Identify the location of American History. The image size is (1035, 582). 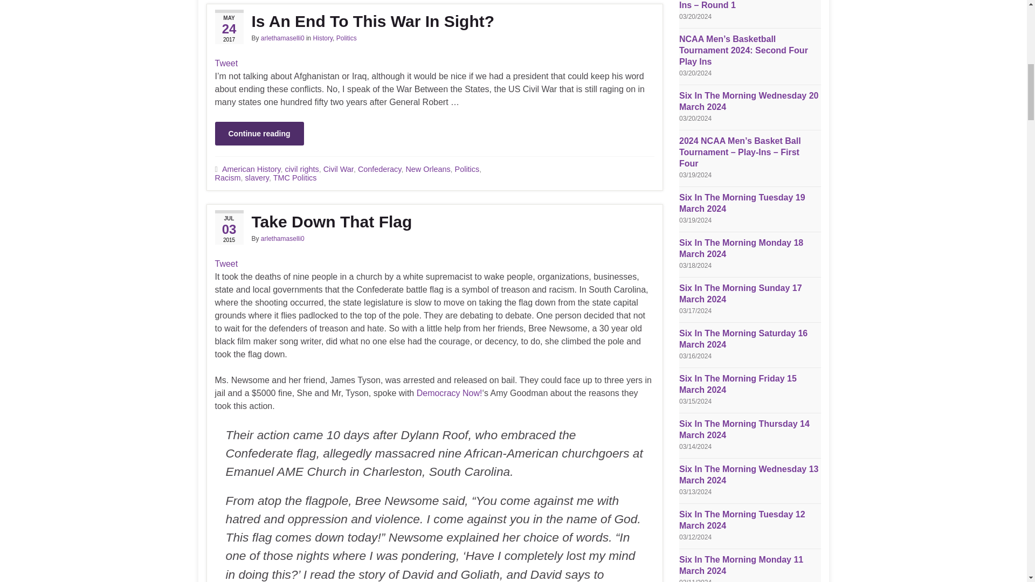
(251, 169).